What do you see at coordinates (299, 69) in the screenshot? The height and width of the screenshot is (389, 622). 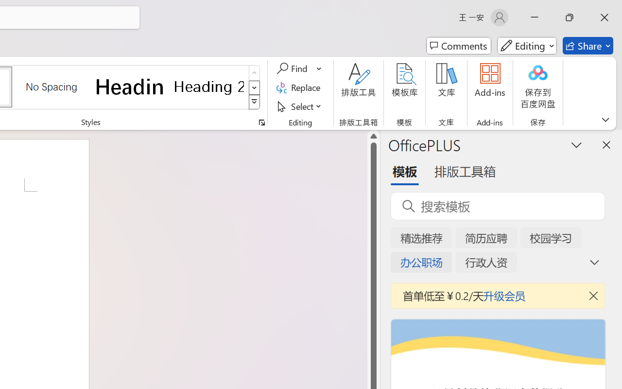 I see `Find` at bounding box center [299, 69].